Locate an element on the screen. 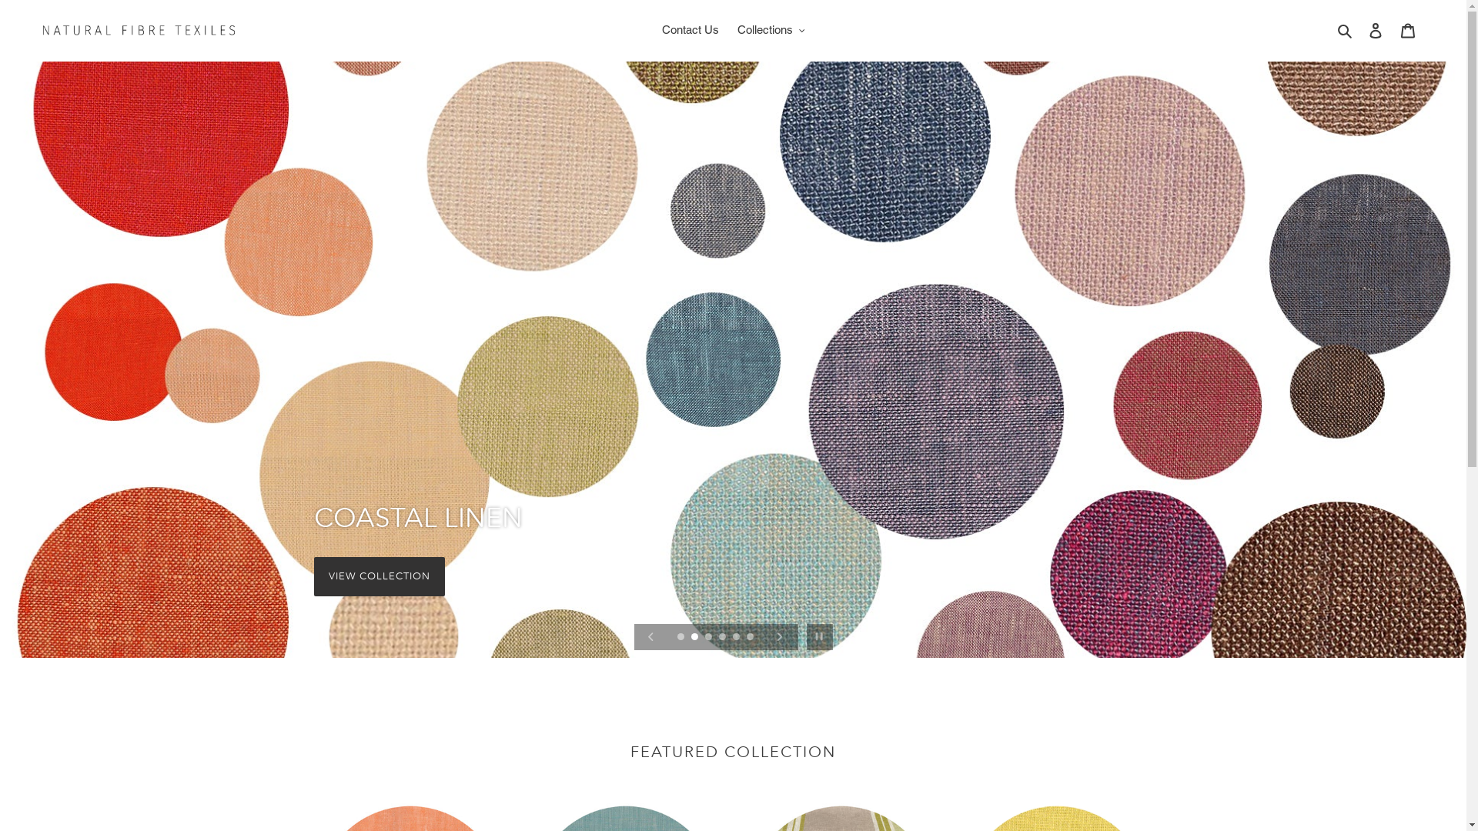 Image resolution: width=1478 pixels, height=831 pixels. Pause slideshow is located at coordinates (819, 637).